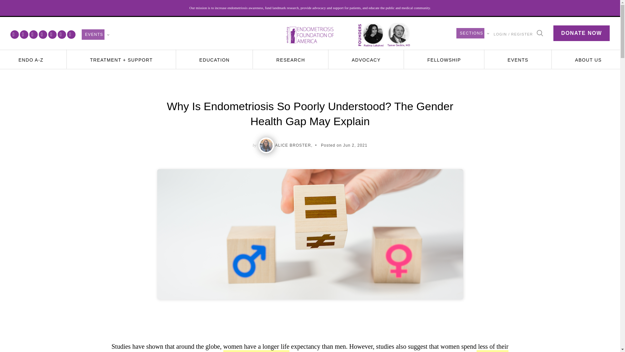  What do you see at coordinates (581, 33) in the screenshot?
I see `DONATE NOW` at bounding box center [581, 33].